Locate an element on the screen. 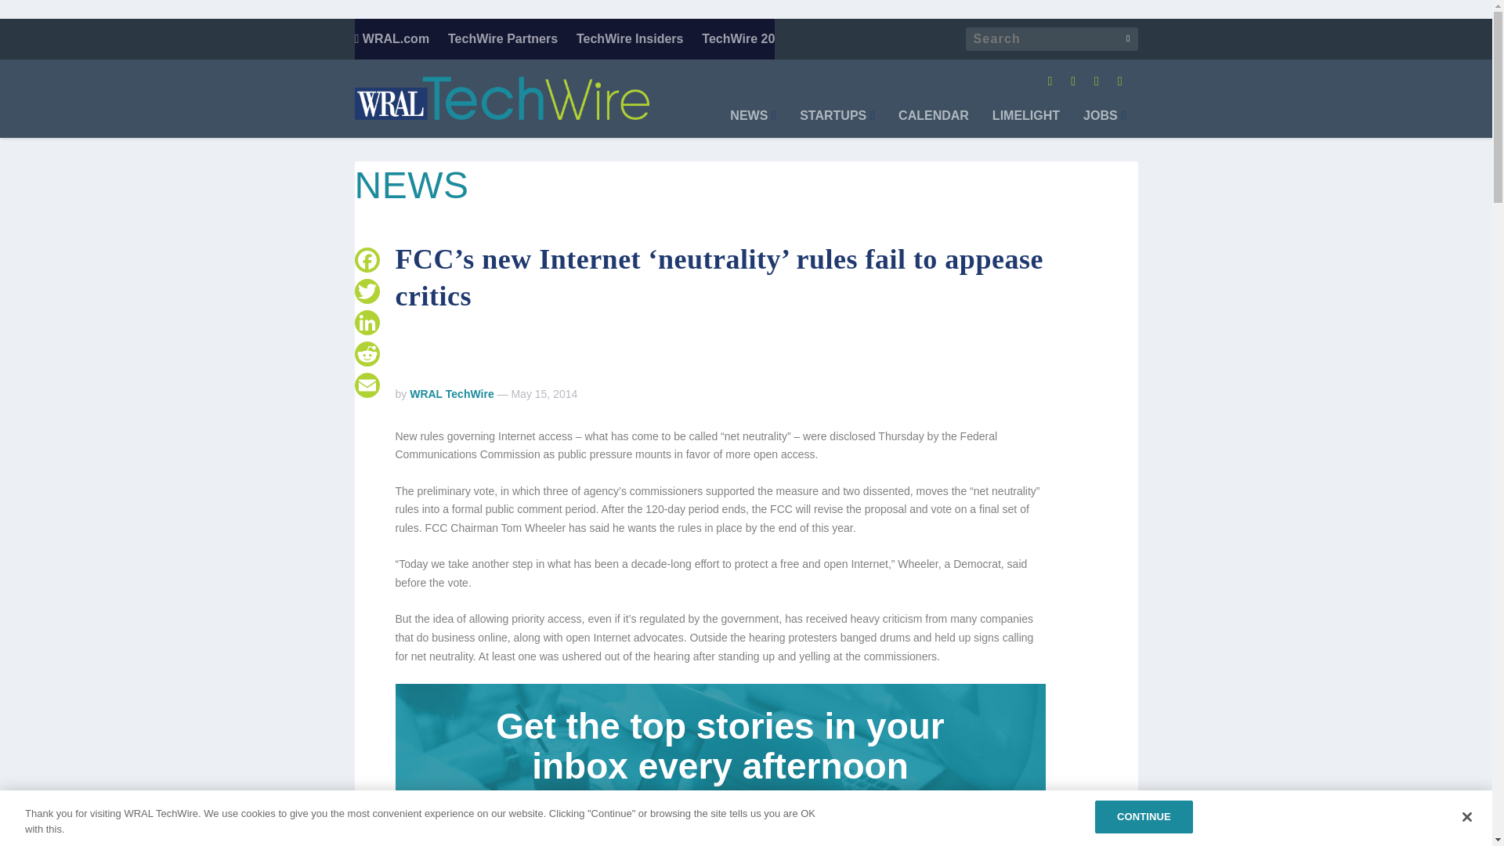 Image resolution: width=1504 pixels, height=846 pixels. JOBS is located at coordinates (1104, 124).